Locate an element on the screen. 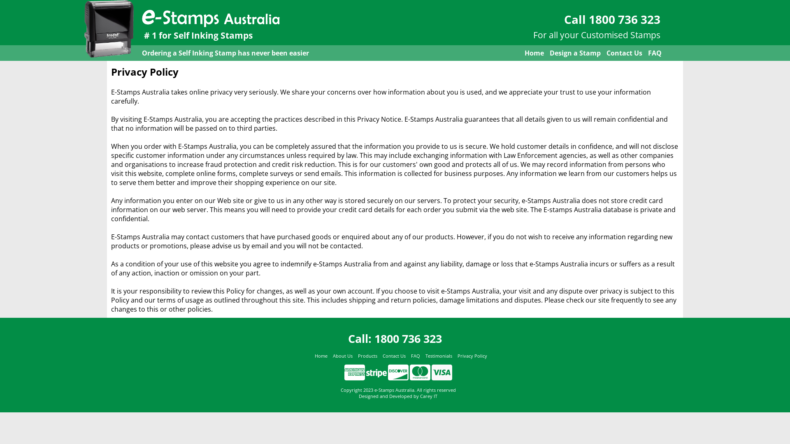 This screenshot has width=790, height=444. Contact Us is located at coordinates (625, 53).